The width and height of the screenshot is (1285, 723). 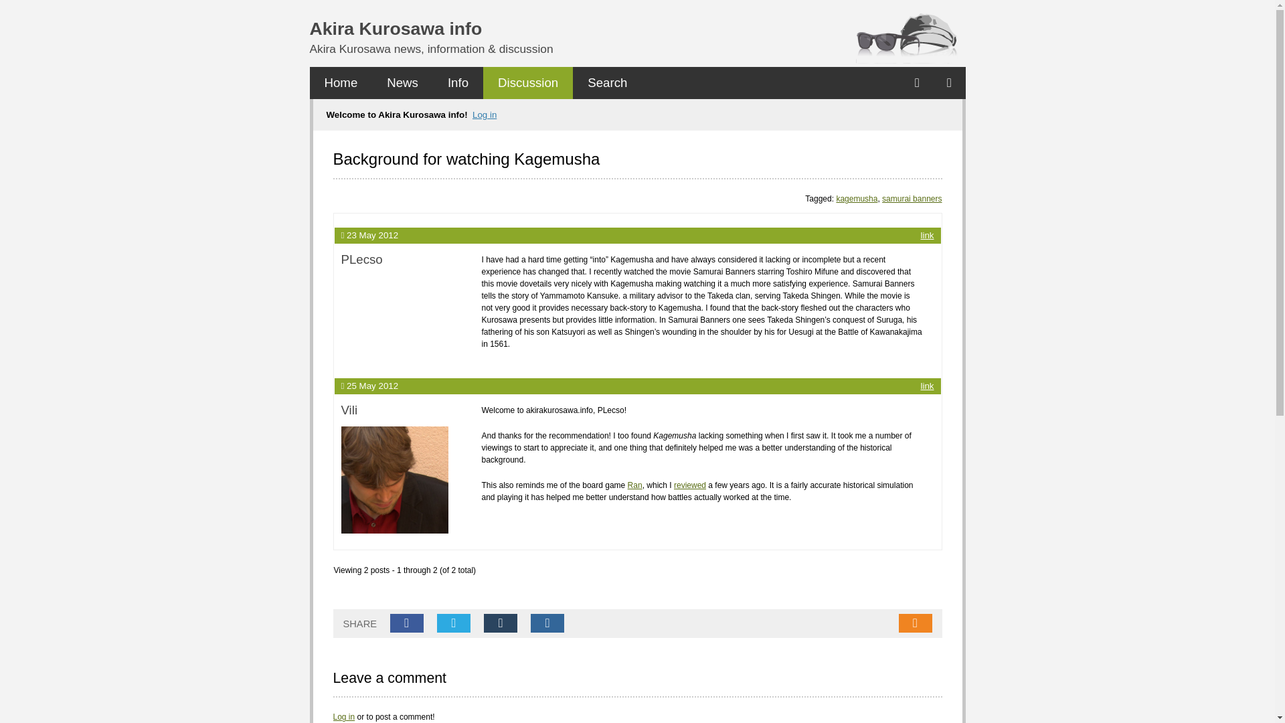 What do you see at coordinates (341, 83) in the screenshot?
I see `Home` at bounding box center [341, 83].